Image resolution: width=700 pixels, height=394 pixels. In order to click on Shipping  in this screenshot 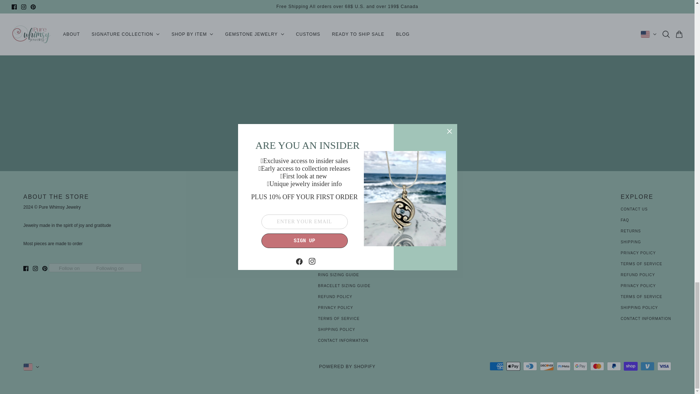, I will do `click(631, 242)`.